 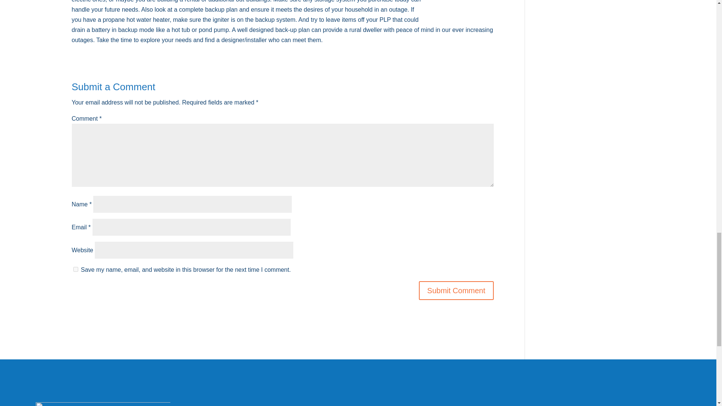 What do you see at coordinates (75, 269) in the screenshot?
I see `yes` at bounding box center [75, 269].